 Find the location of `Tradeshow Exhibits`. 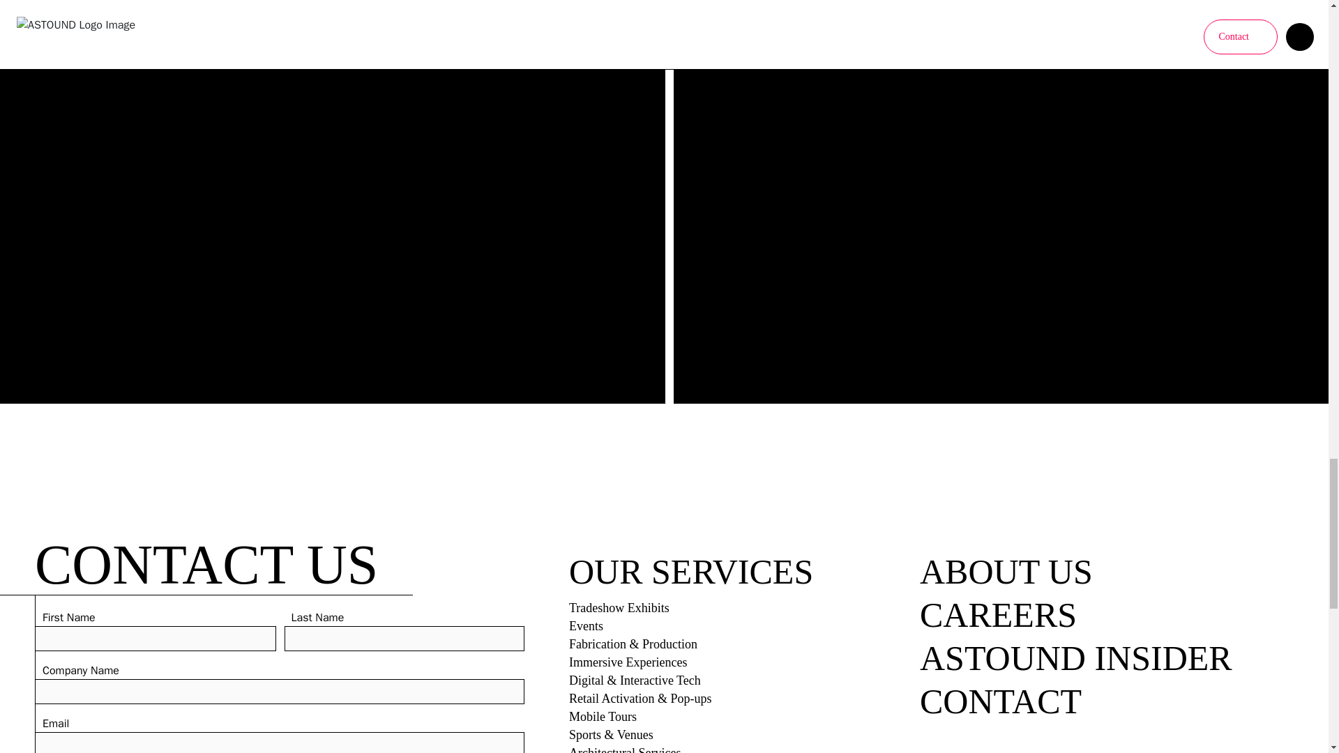

Tradeshow Exhibits is located at coordinates (619, 607).